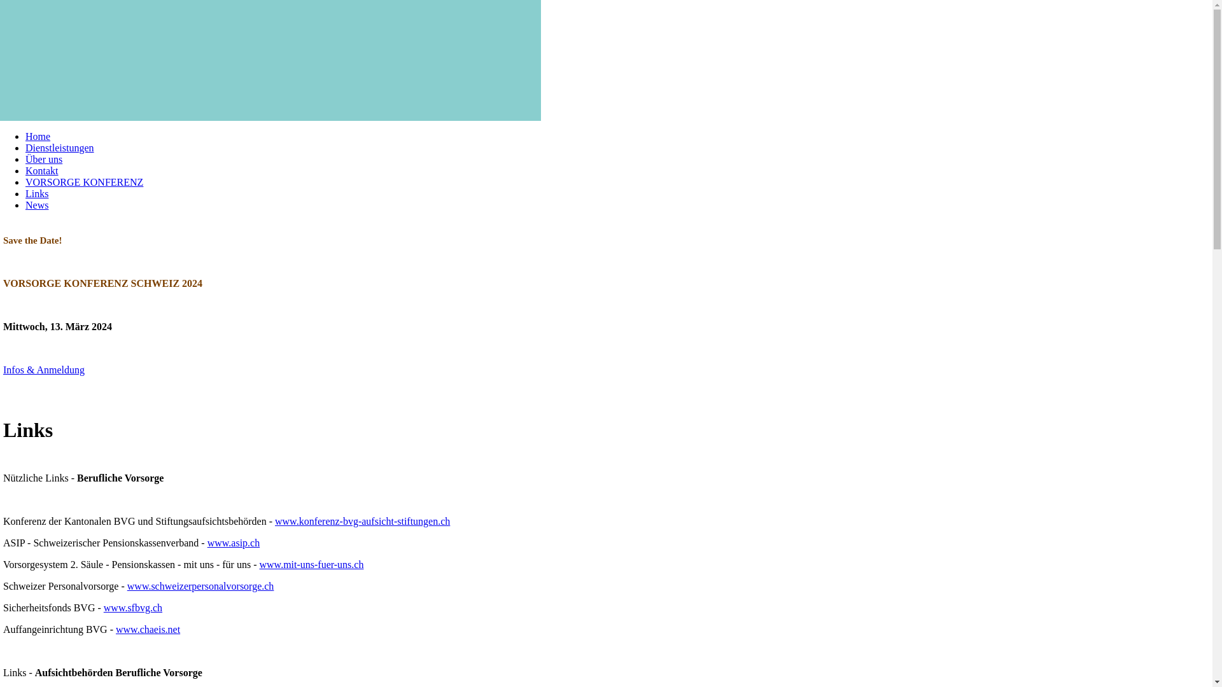 The image size is (1222, 687). I want to click on Infos & Anmeldung, so click(44, 370).